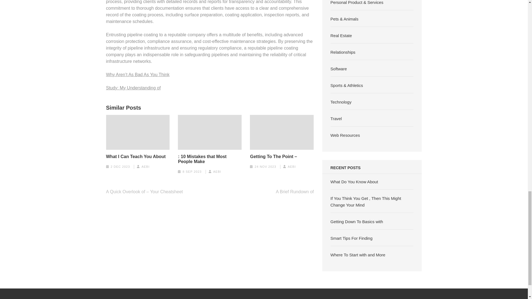 The image size is (532, 299). I want to click on 8 SEP 2023, so click(192, 172).